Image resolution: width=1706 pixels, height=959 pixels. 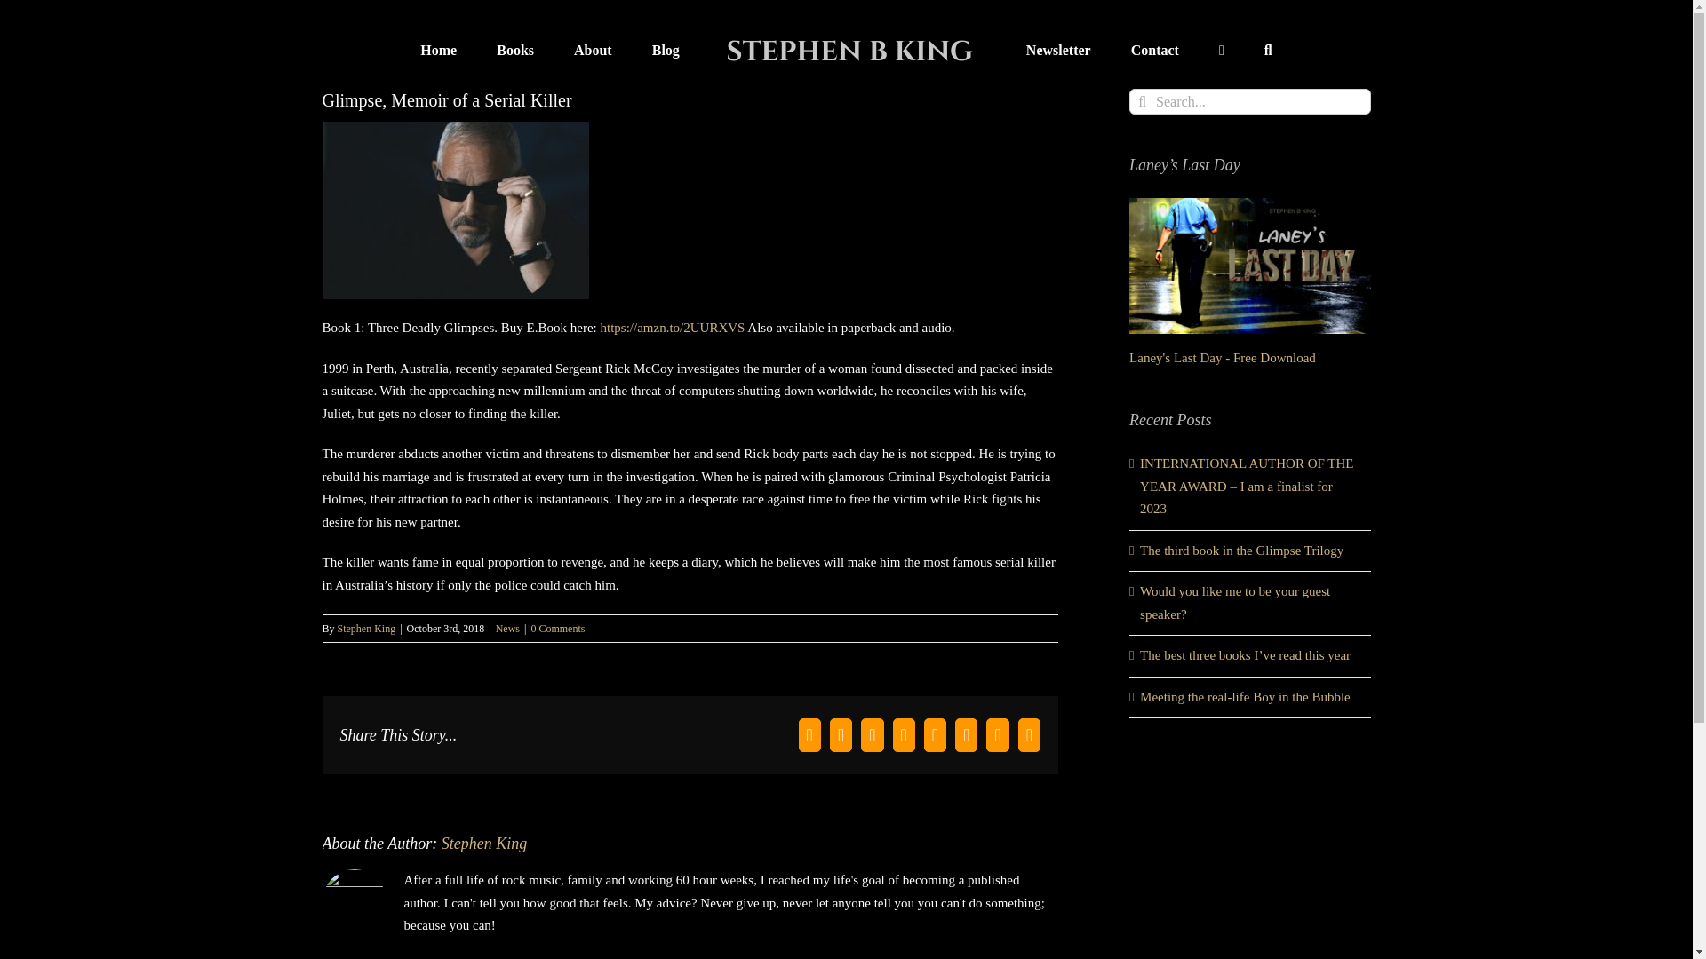 I want to click on 0 Comments, so click(x=558, y=628).